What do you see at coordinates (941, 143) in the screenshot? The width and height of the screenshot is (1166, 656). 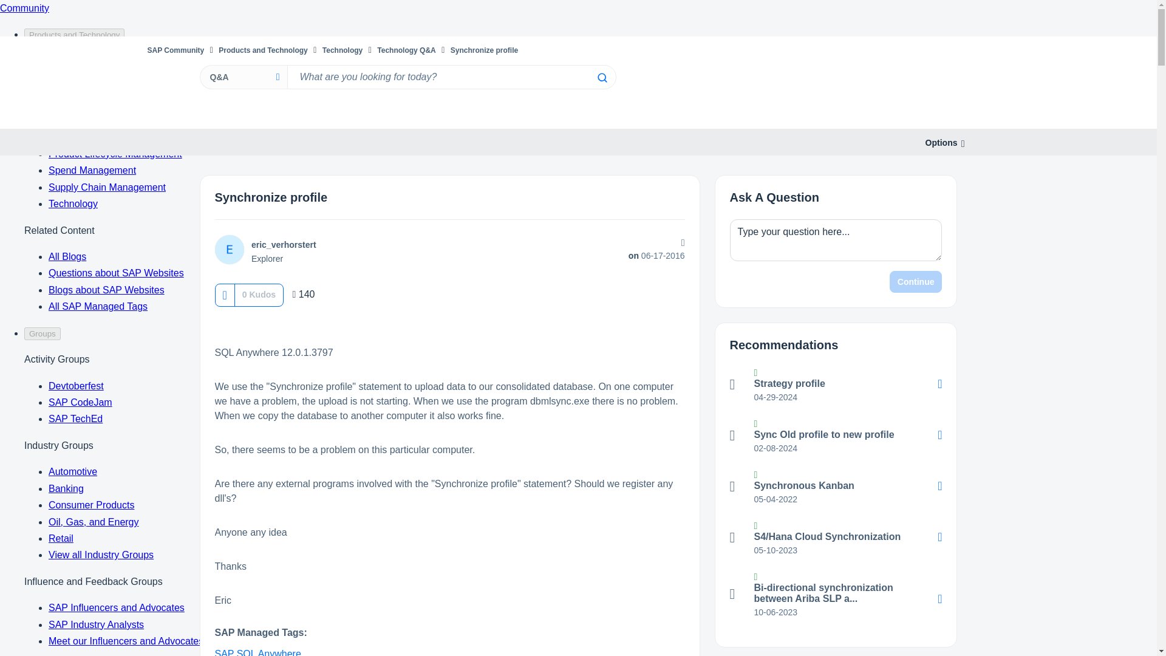 I see `Show option menu` at bounding box center [941, 143].